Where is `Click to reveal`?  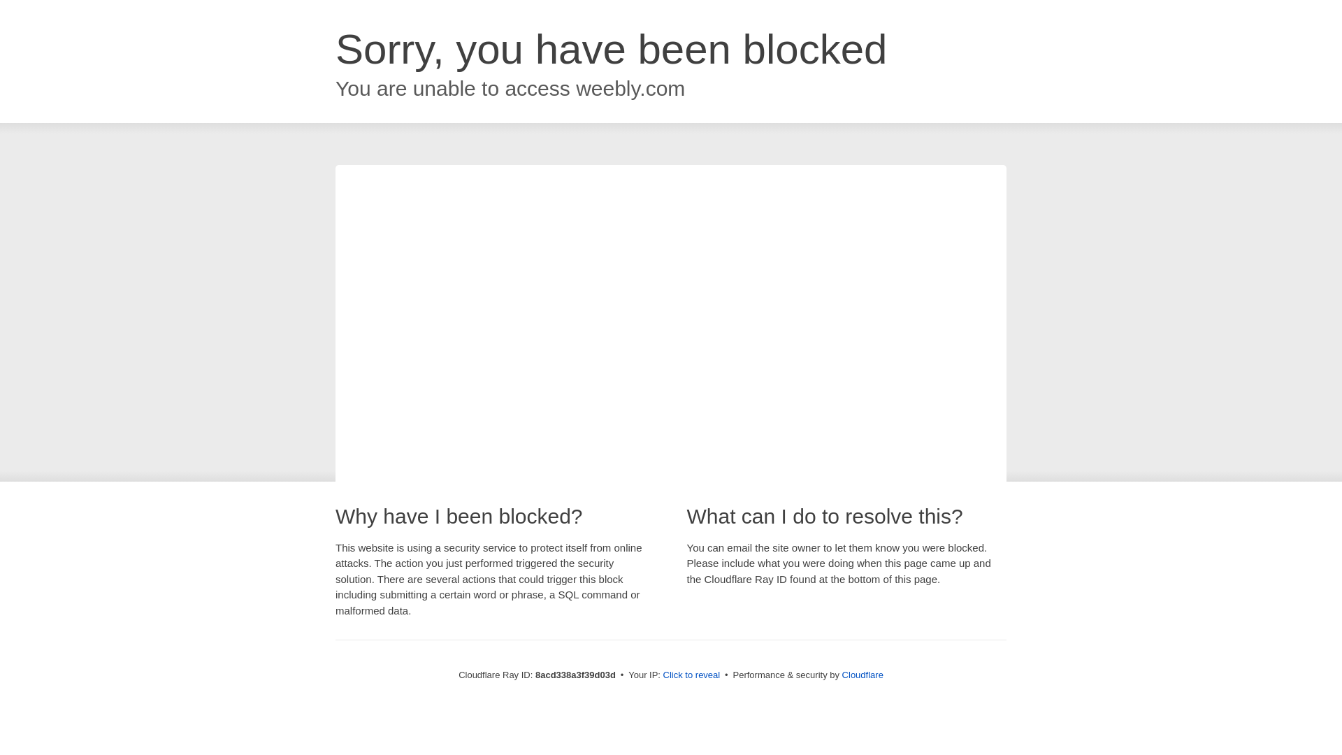
Click to reveal is located at coordinates (692, 675).